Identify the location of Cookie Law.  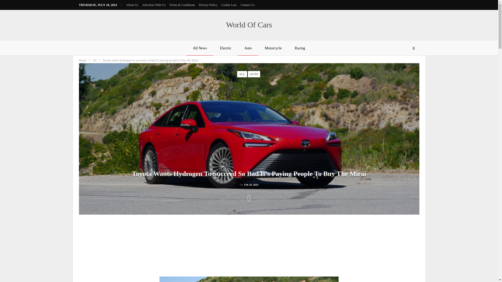
(229, 5).